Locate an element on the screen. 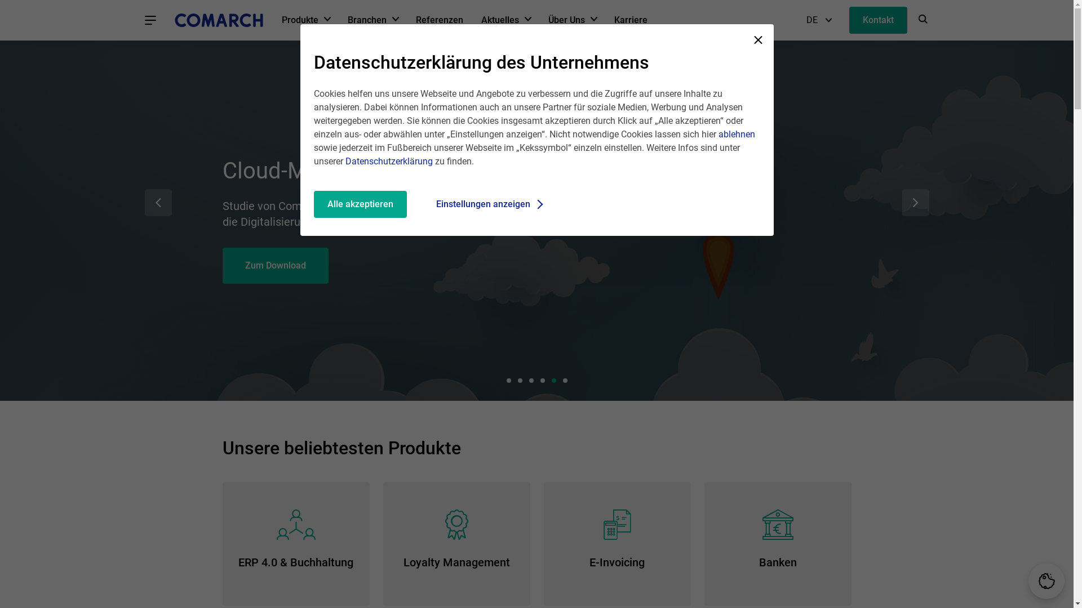 The width and height of the screenshot is (1082, 608). Jetzt ansehen is located at coordinates (273, 271).